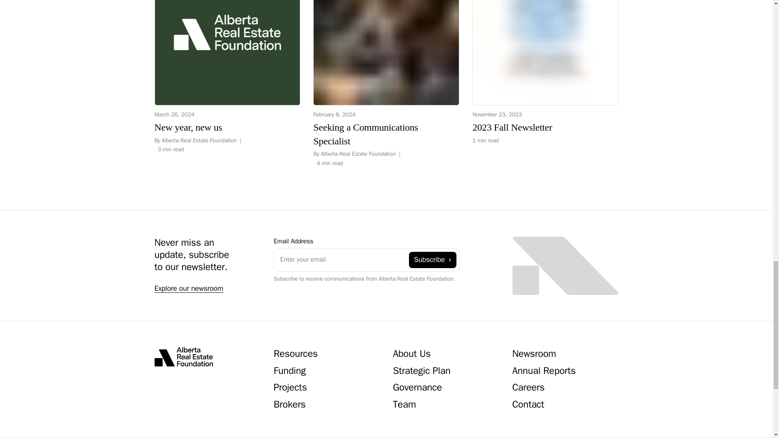  I want to click on Explore our newsroom, so click(188, 289).